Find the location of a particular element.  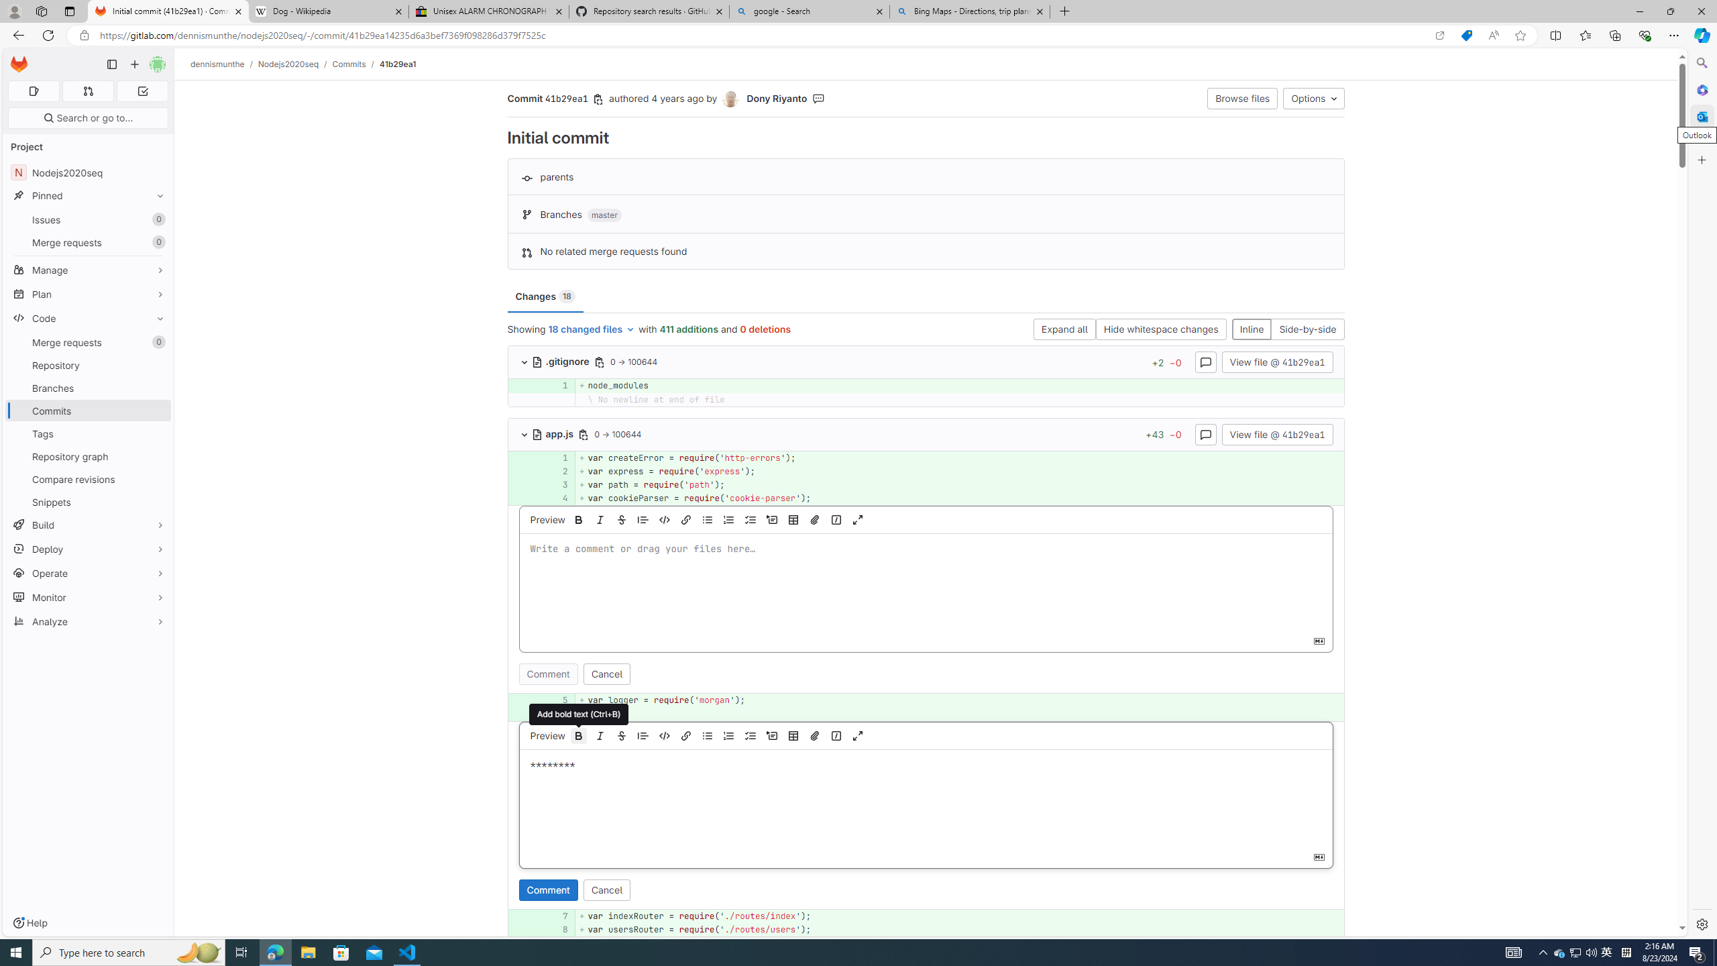

Go full screen is located at coordinates (857, 735).